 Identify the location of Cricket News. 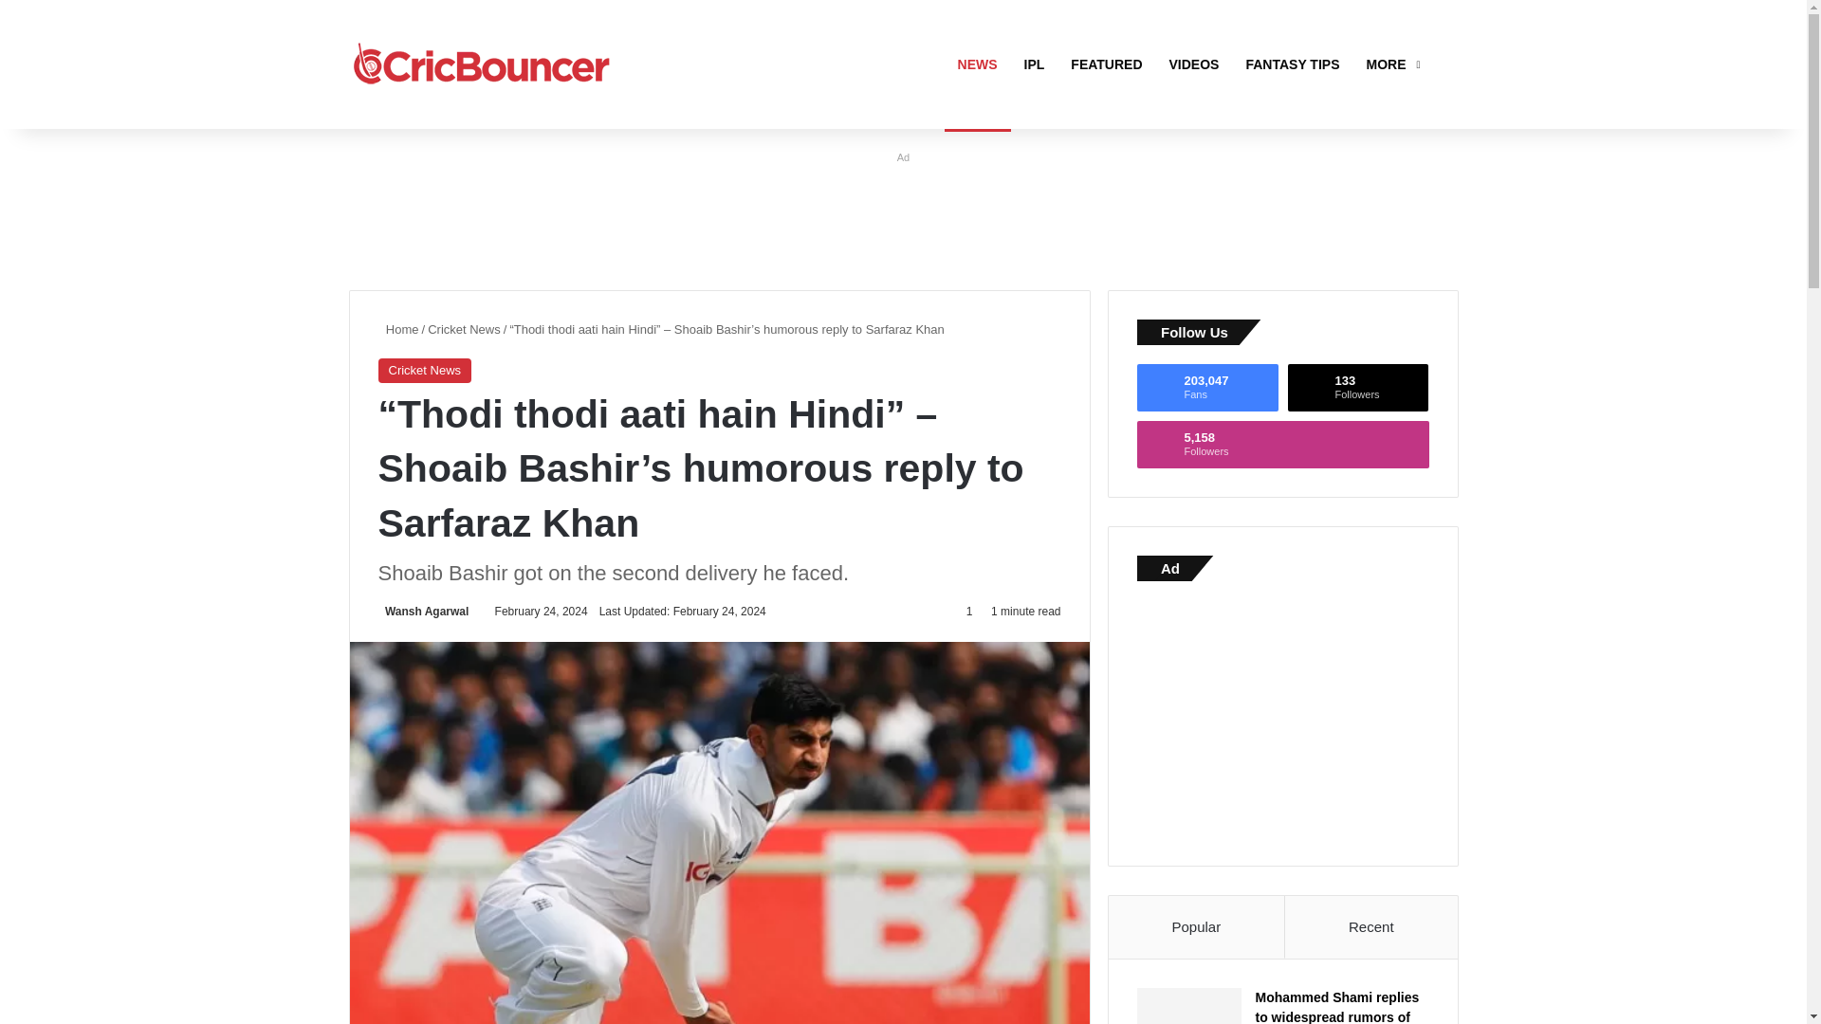
(424, 370).